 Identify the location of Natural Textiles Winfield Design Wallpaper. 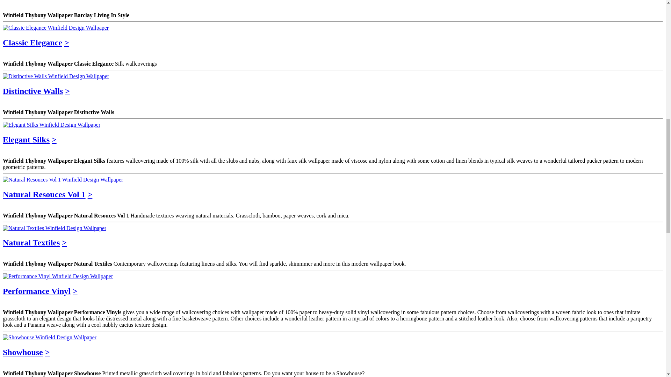
(54, 228).